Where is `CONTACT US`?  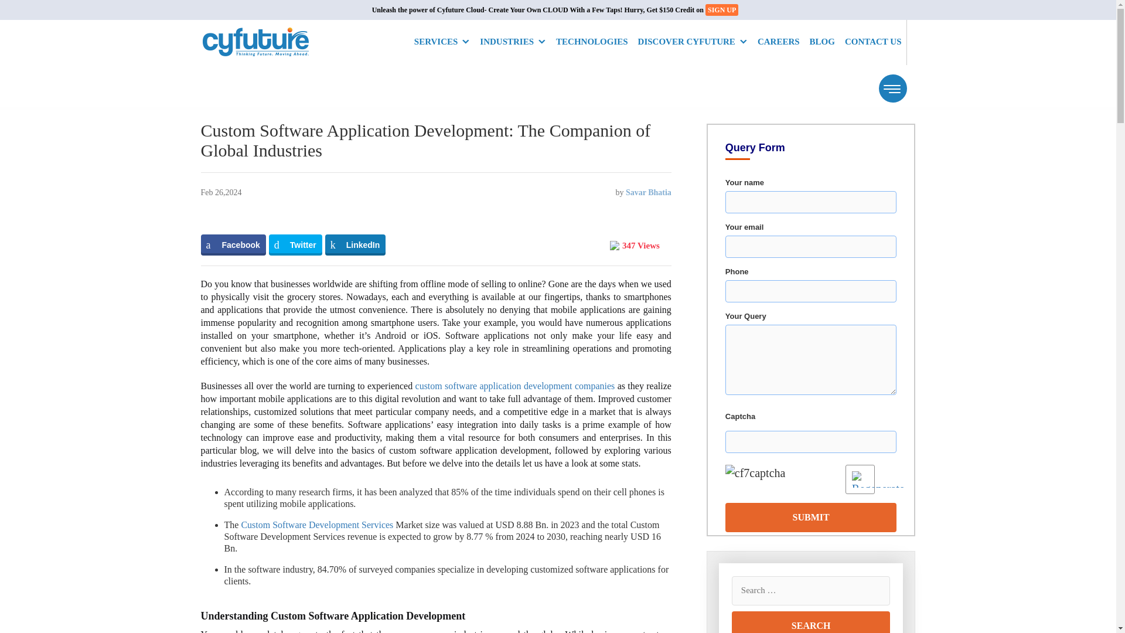
CONTACT US is located at coordinates (873, 42).